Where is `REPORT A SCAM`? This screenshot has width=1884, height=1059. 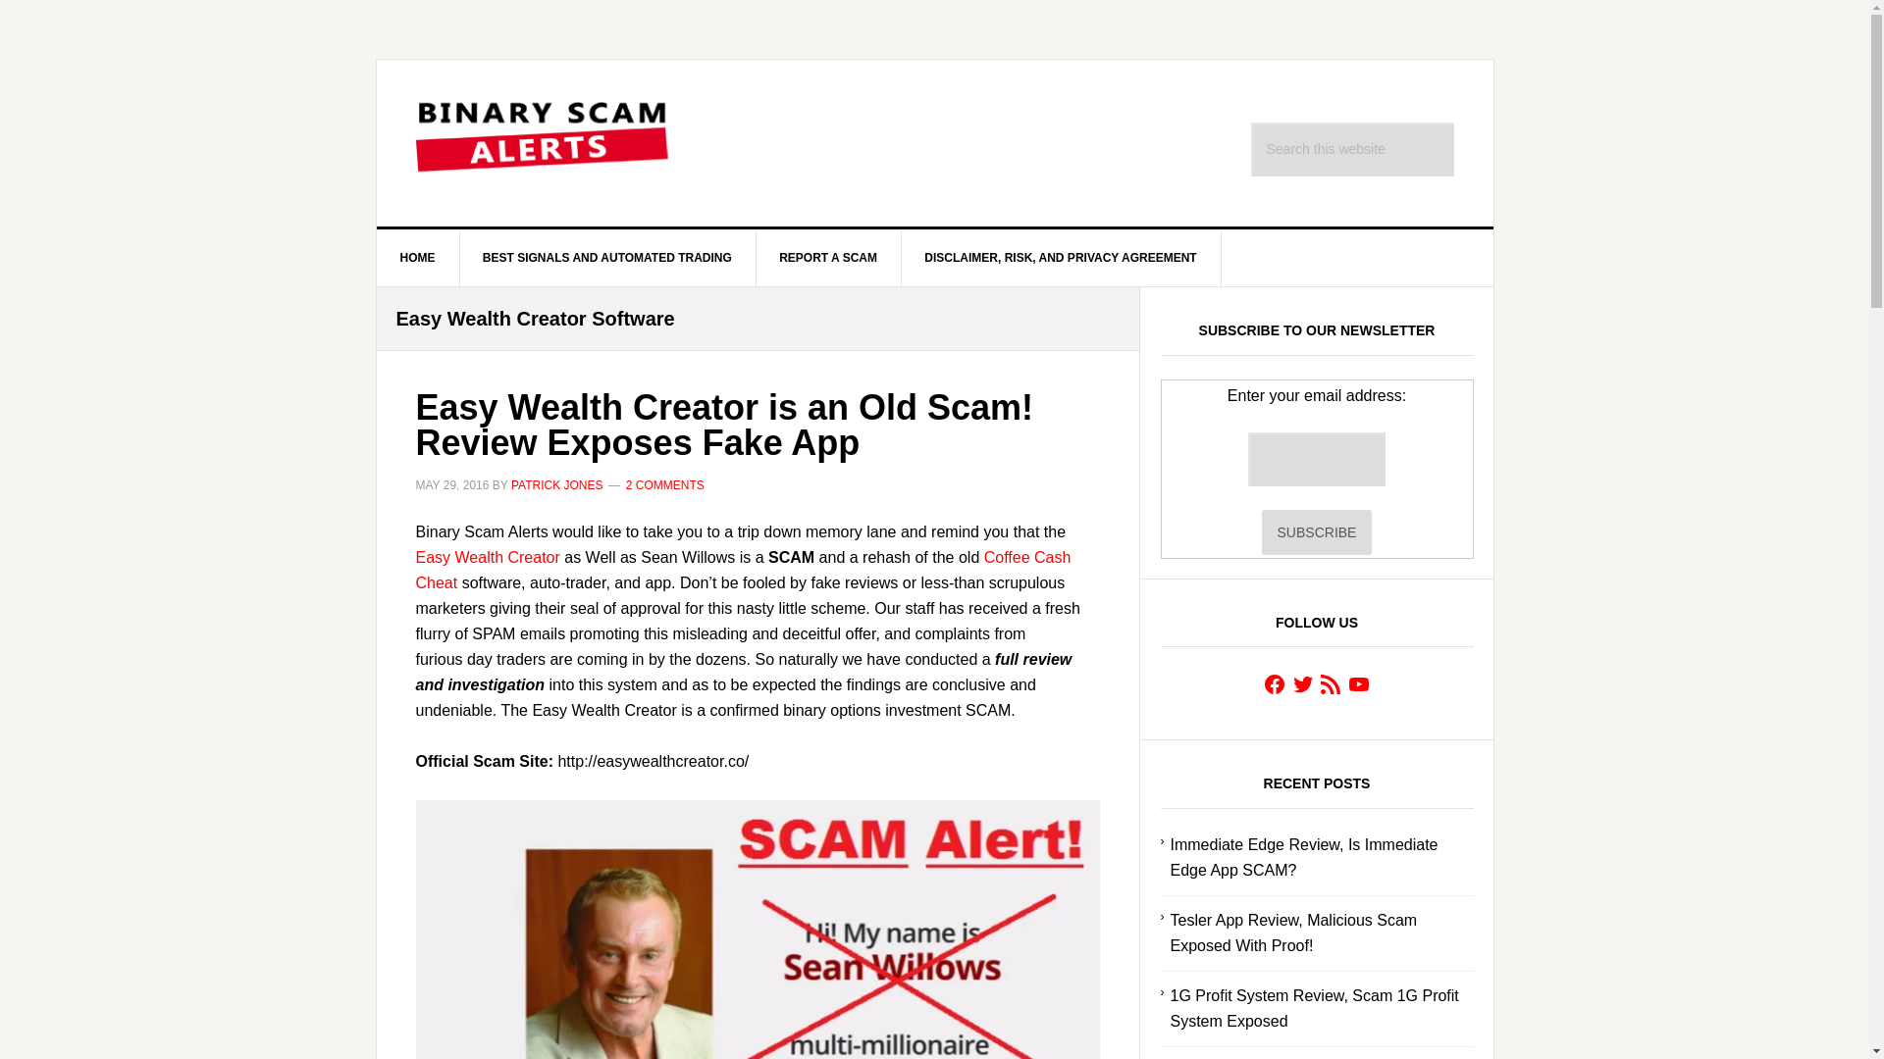 REPORT A SCAM is located at coordinates (828, 257).